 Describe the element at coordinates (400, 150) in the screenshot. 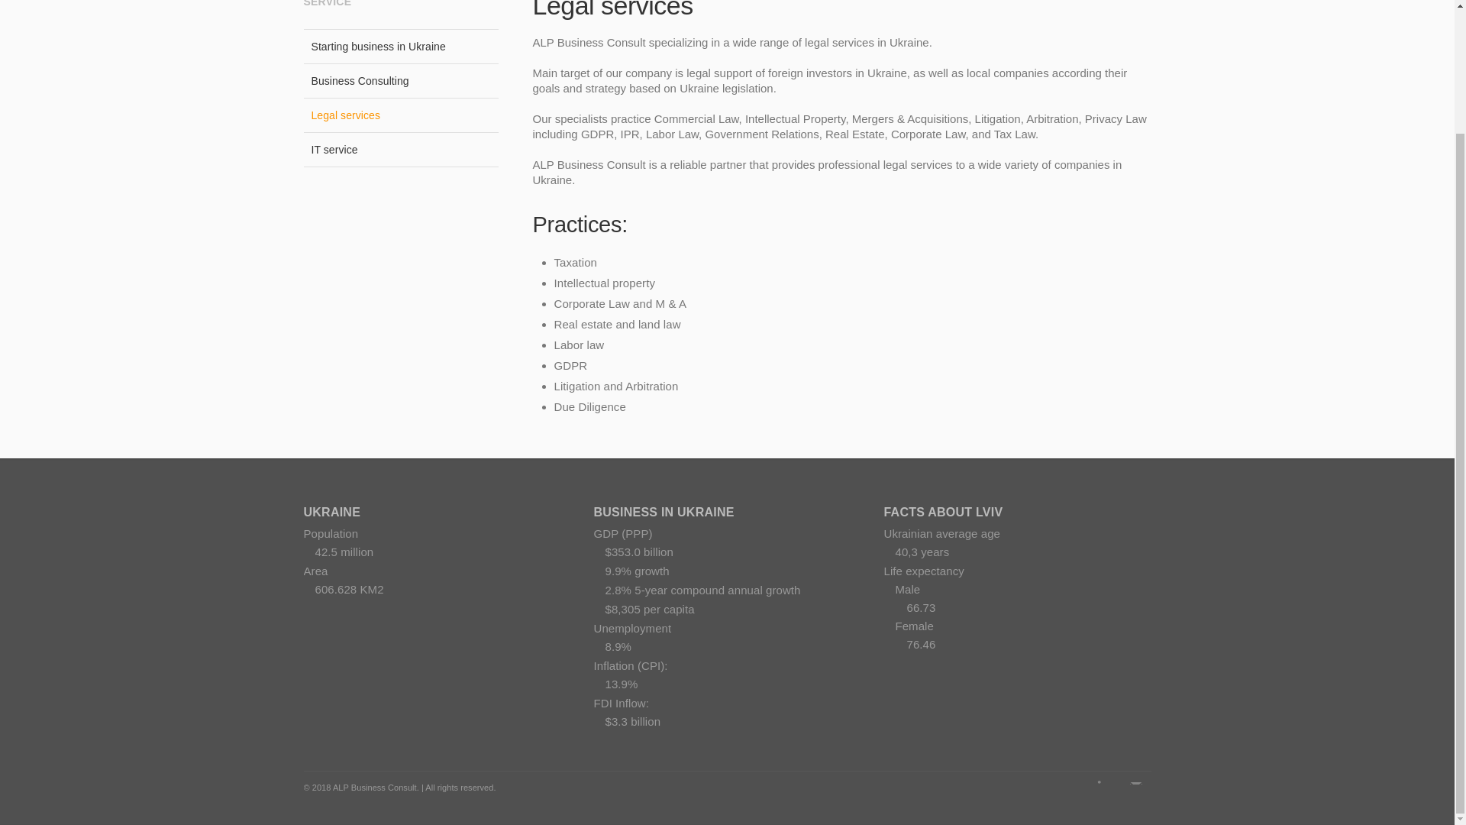

I see `IT service` at that location.